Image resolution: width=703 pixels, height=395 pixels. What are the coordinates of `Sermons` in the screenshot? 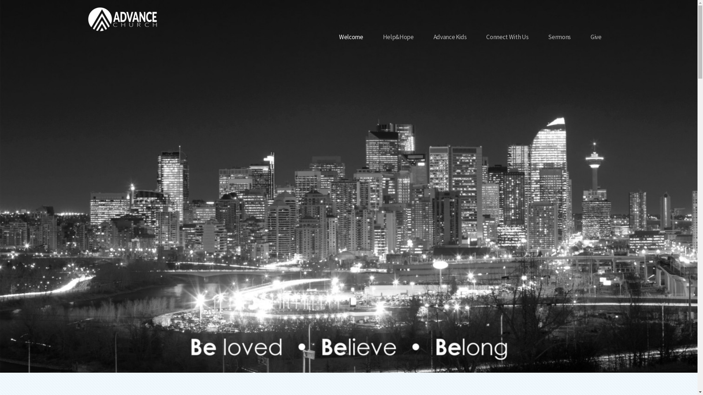 It's located at (559, 37).